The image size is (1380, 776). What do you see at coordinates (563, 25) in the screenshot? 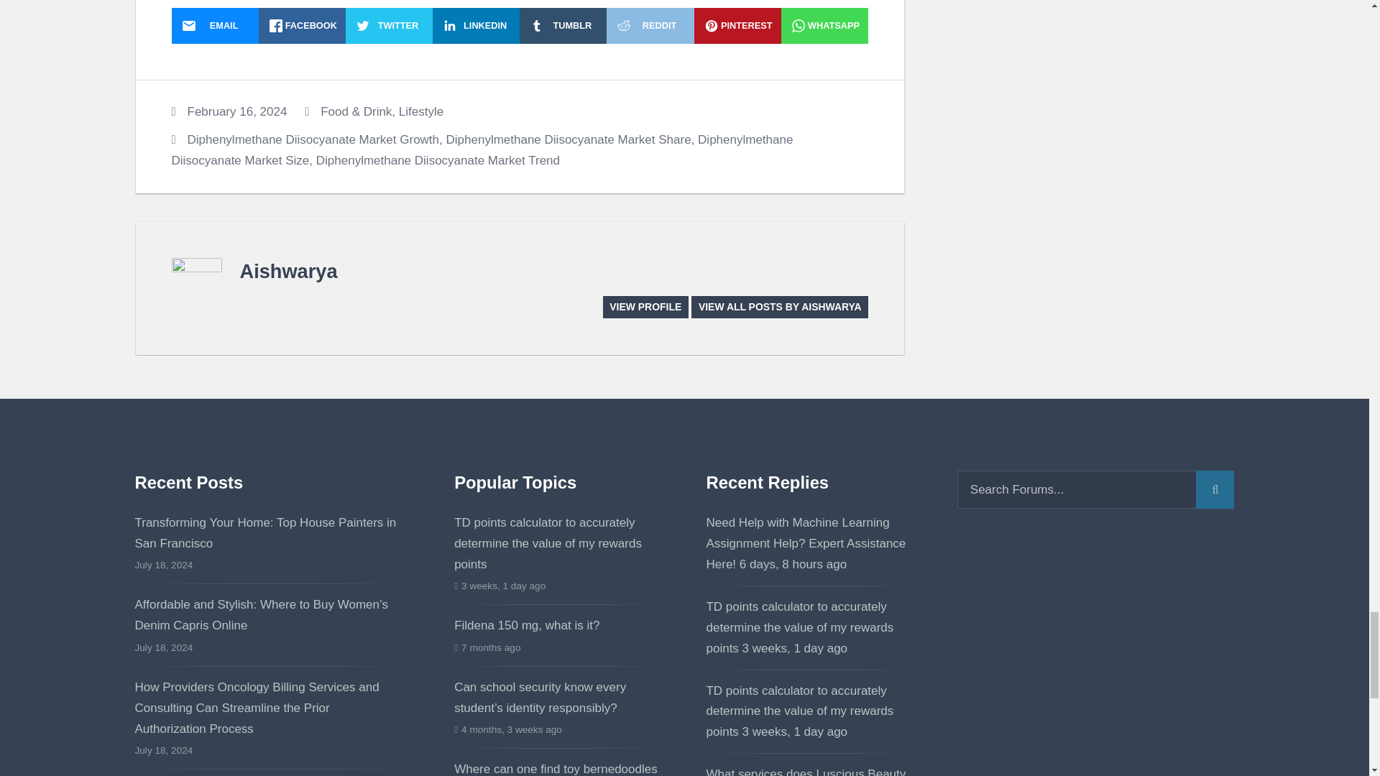
I see `TUMBLR` at bounding box center [563, 25].